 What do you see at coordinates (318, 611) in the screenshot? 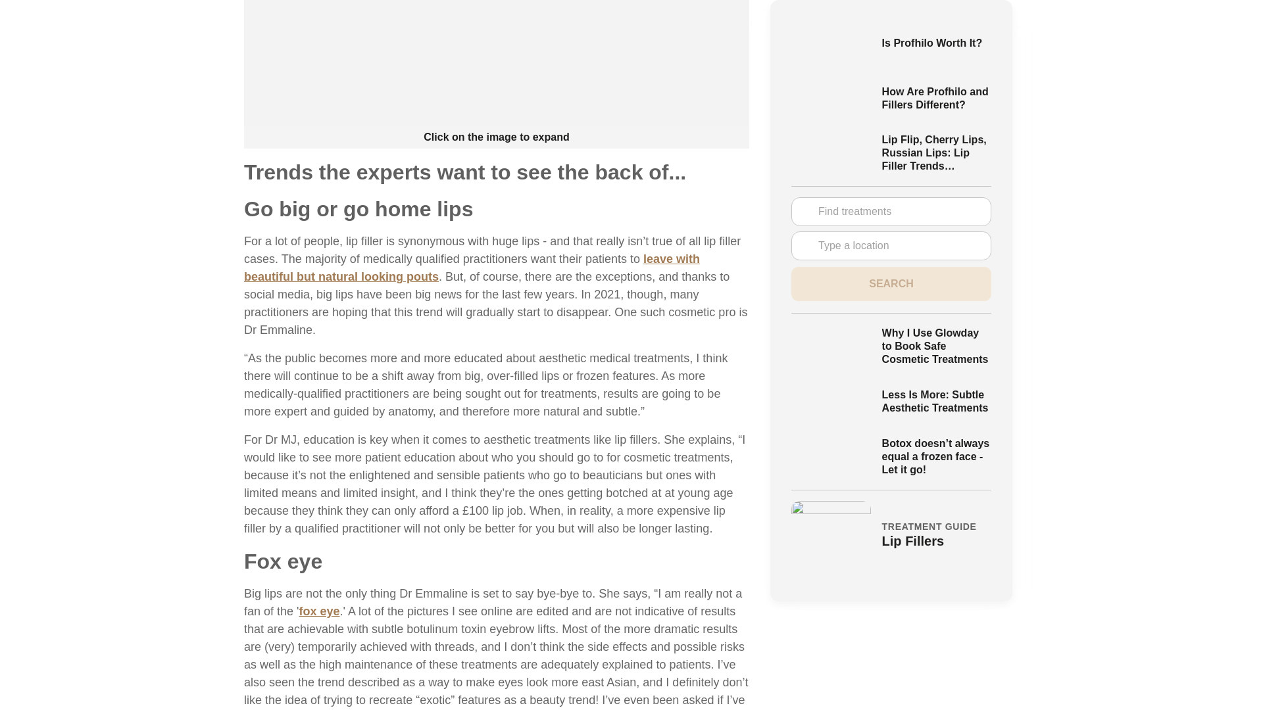
I see `fox eye` at bounding box center [318, 611].